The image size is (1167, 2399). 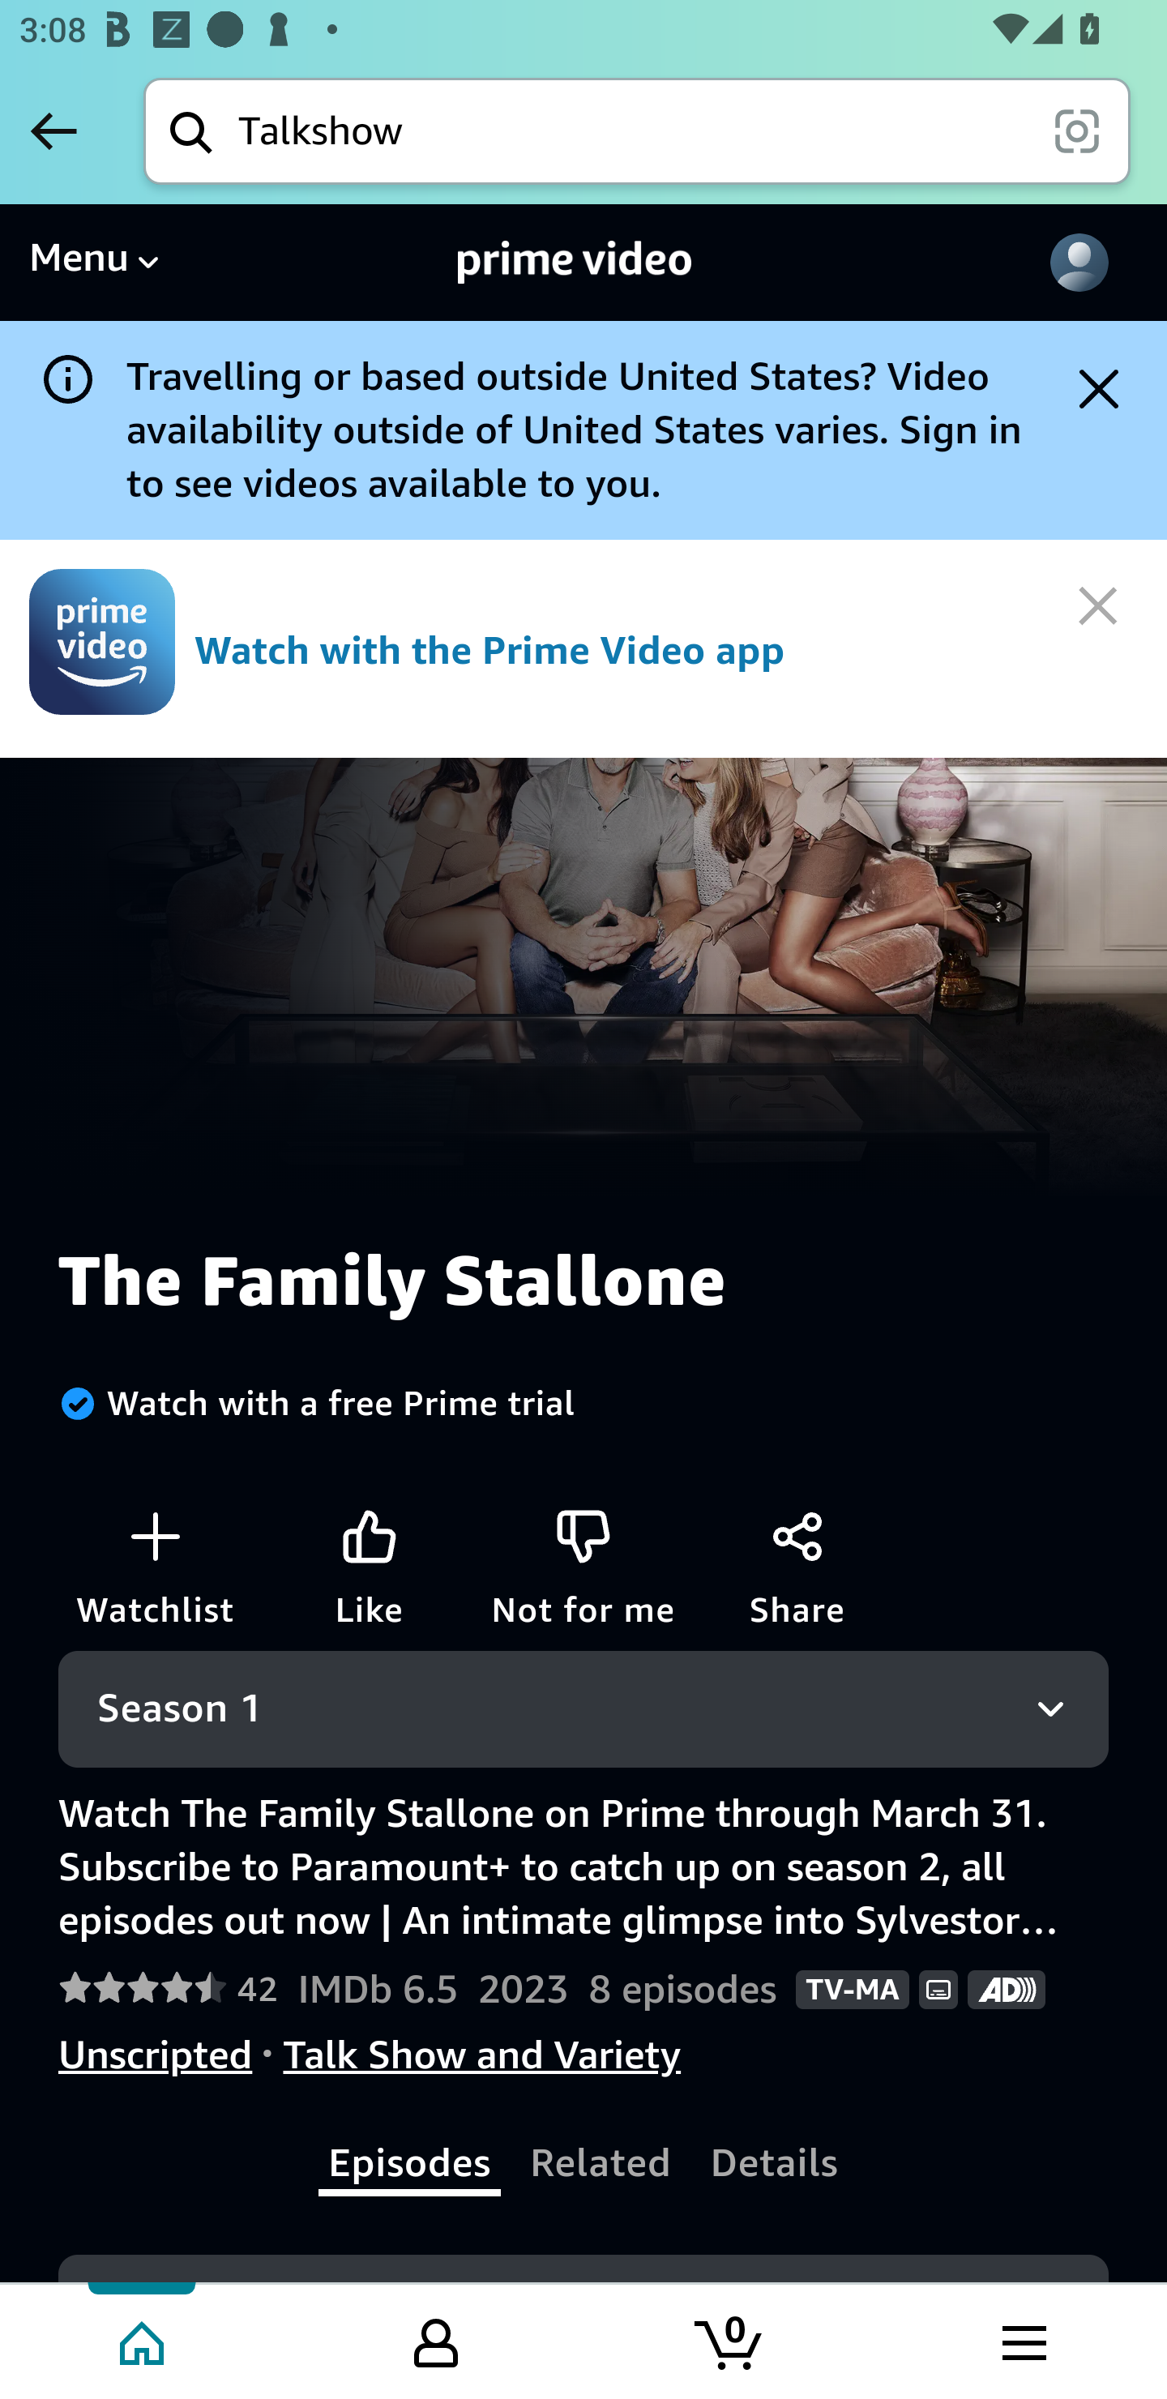 I want to click on Like, so click(x=370, y=1535).